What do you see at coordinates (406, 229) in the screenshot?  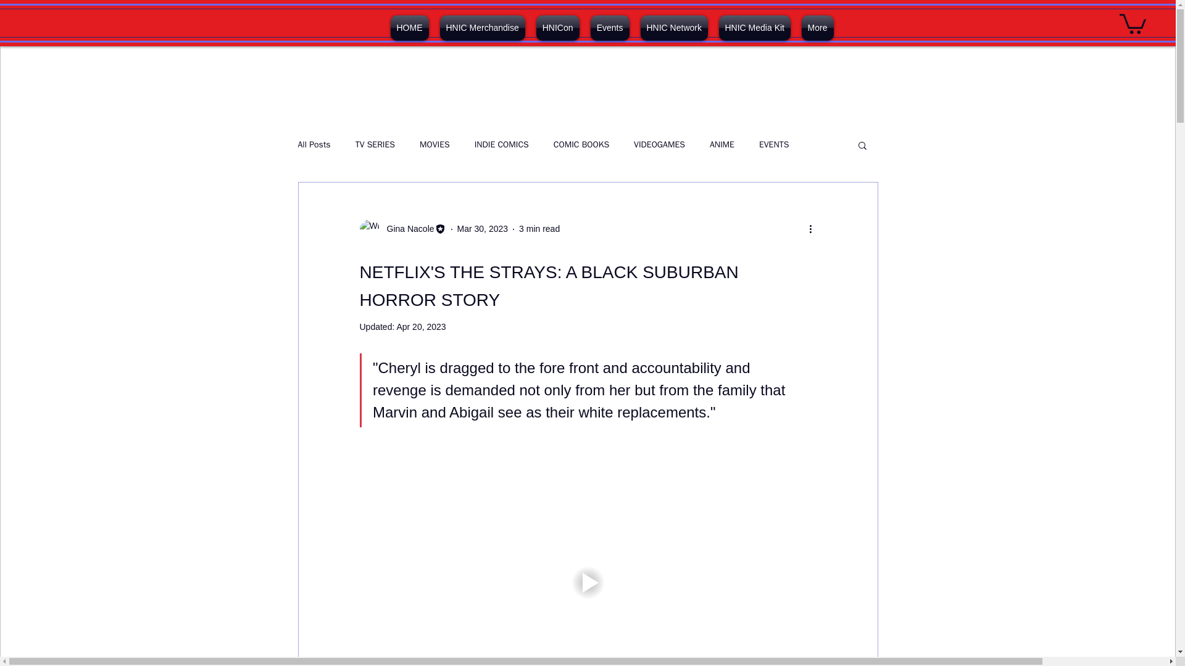 I see `Gina Nacole` at bounding box center [406, 229].